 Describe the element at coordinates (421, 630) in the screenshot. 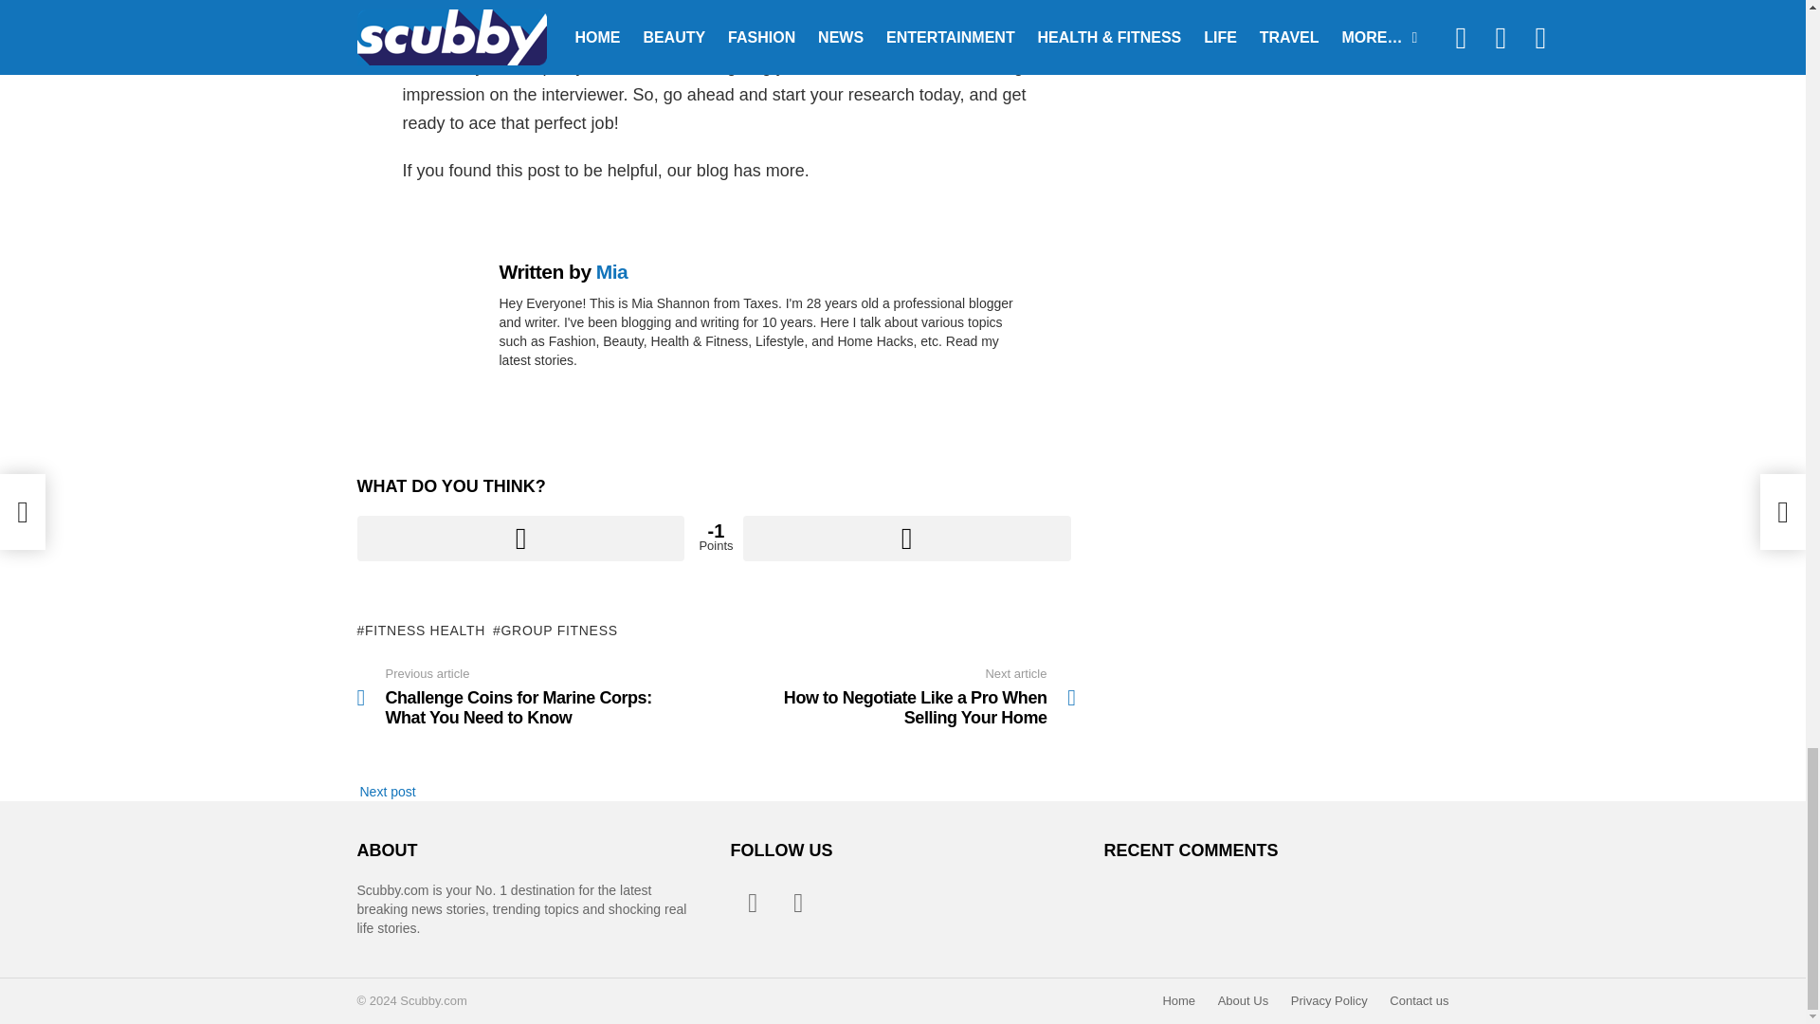

I see `FITNESS HEALTH` at that location.